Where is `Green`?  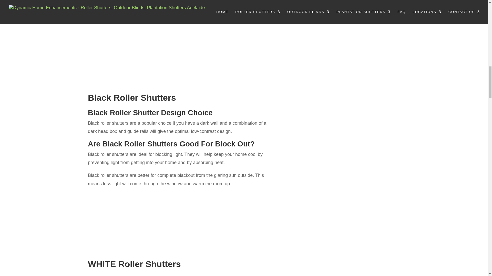 Green is located at coordinates (161, 45).